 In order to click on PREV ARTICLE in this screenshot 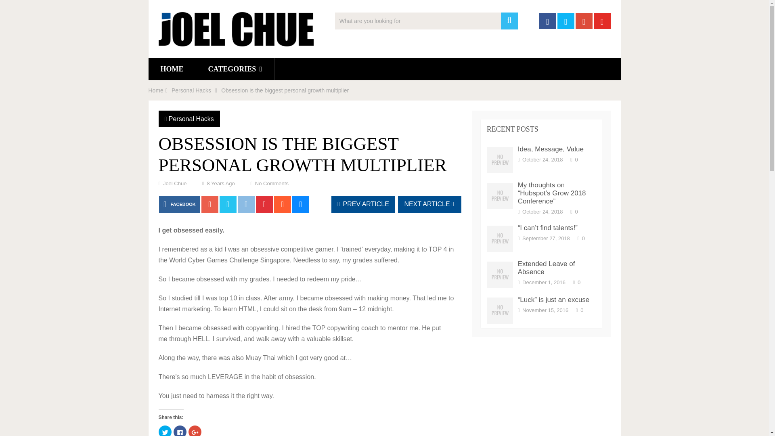, I will do `click(363, 204)`.